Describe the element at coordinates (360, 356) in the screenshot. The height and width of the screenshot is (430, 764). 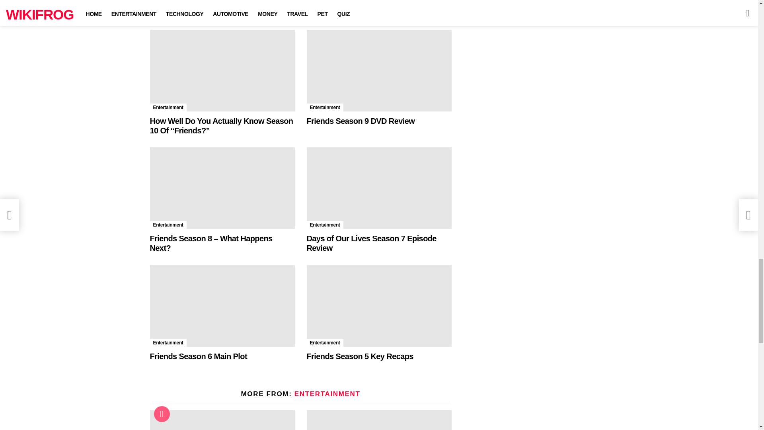
I see `Friends Season 5 Key Recaps` at that location.